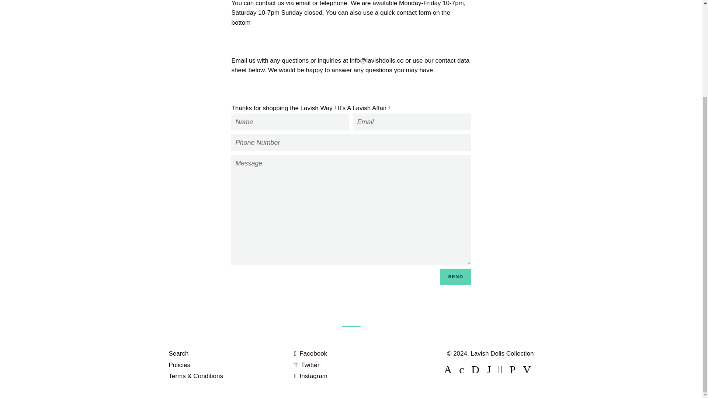  Describe the element at coordinates (502, 353) in the screenshot. I see `Lavish Dolls Collection` at that location.